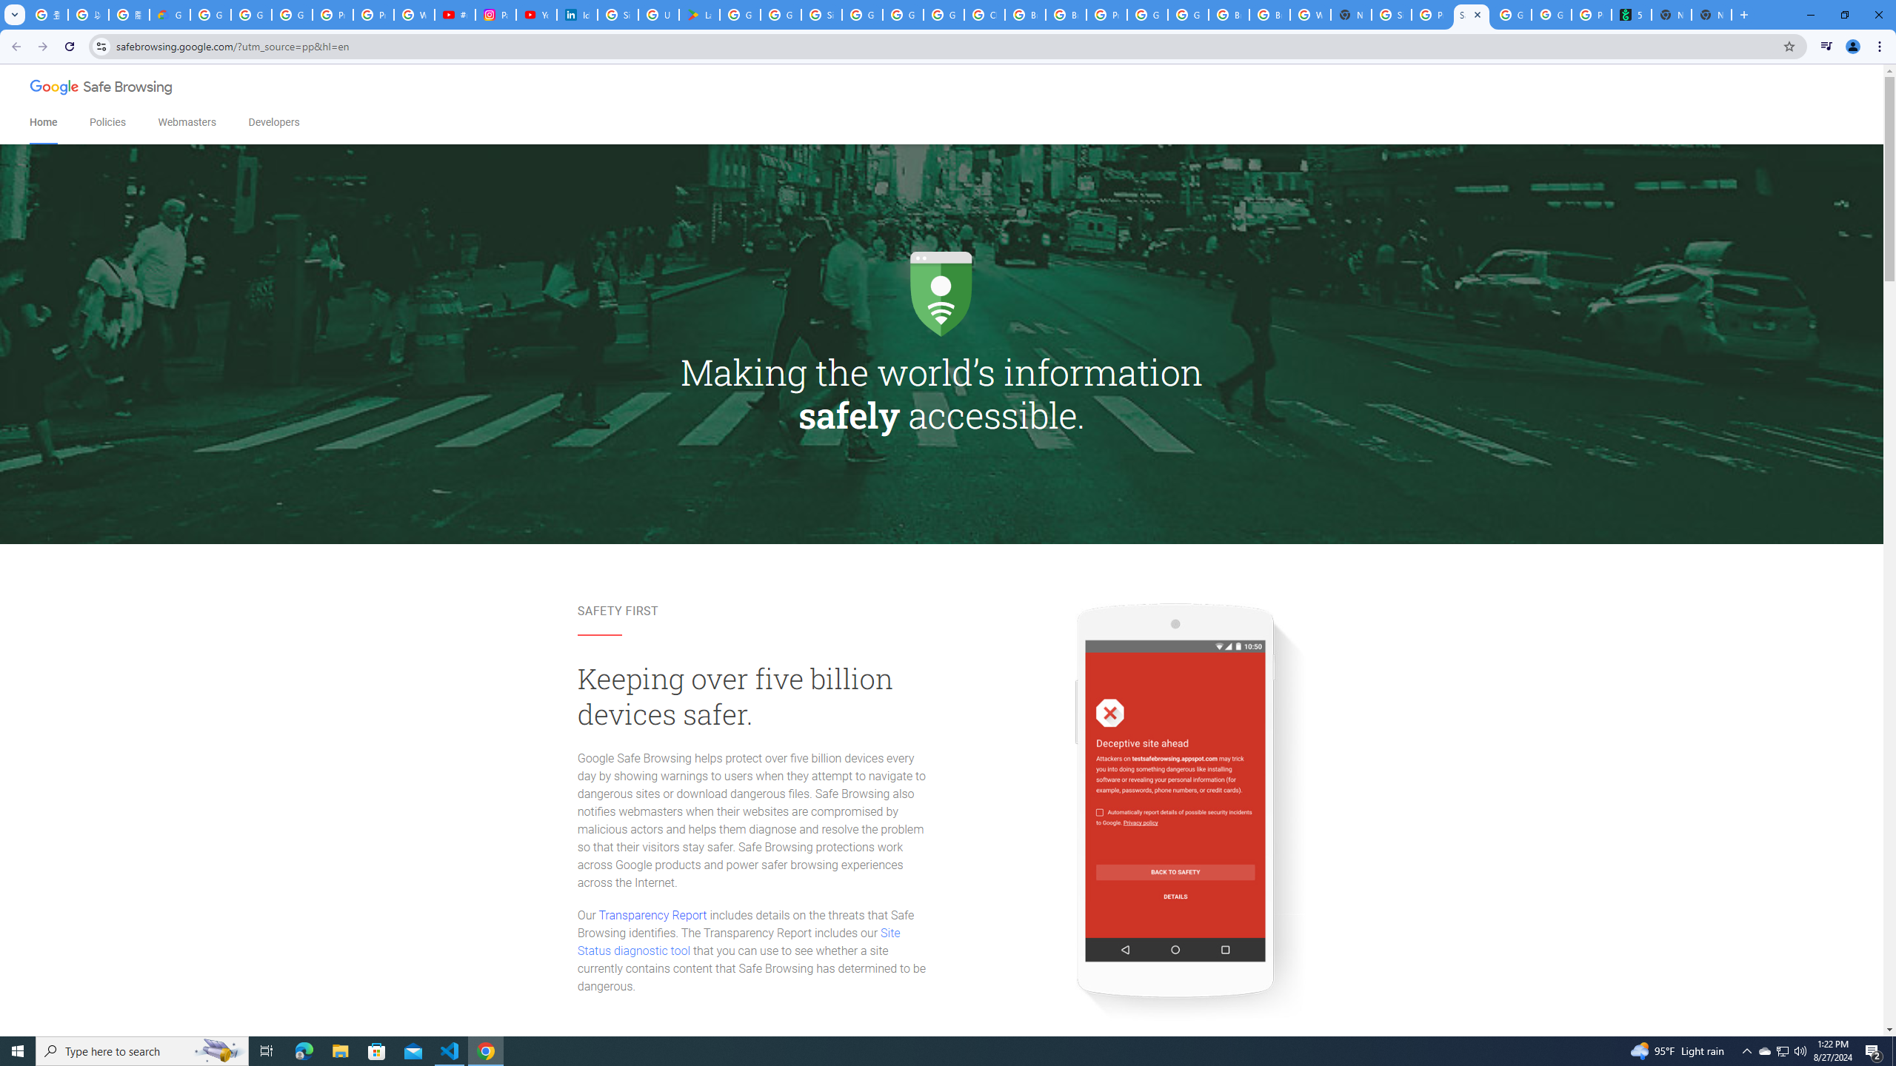  I want to click on Google Safe Browsing, so click(102, 89).